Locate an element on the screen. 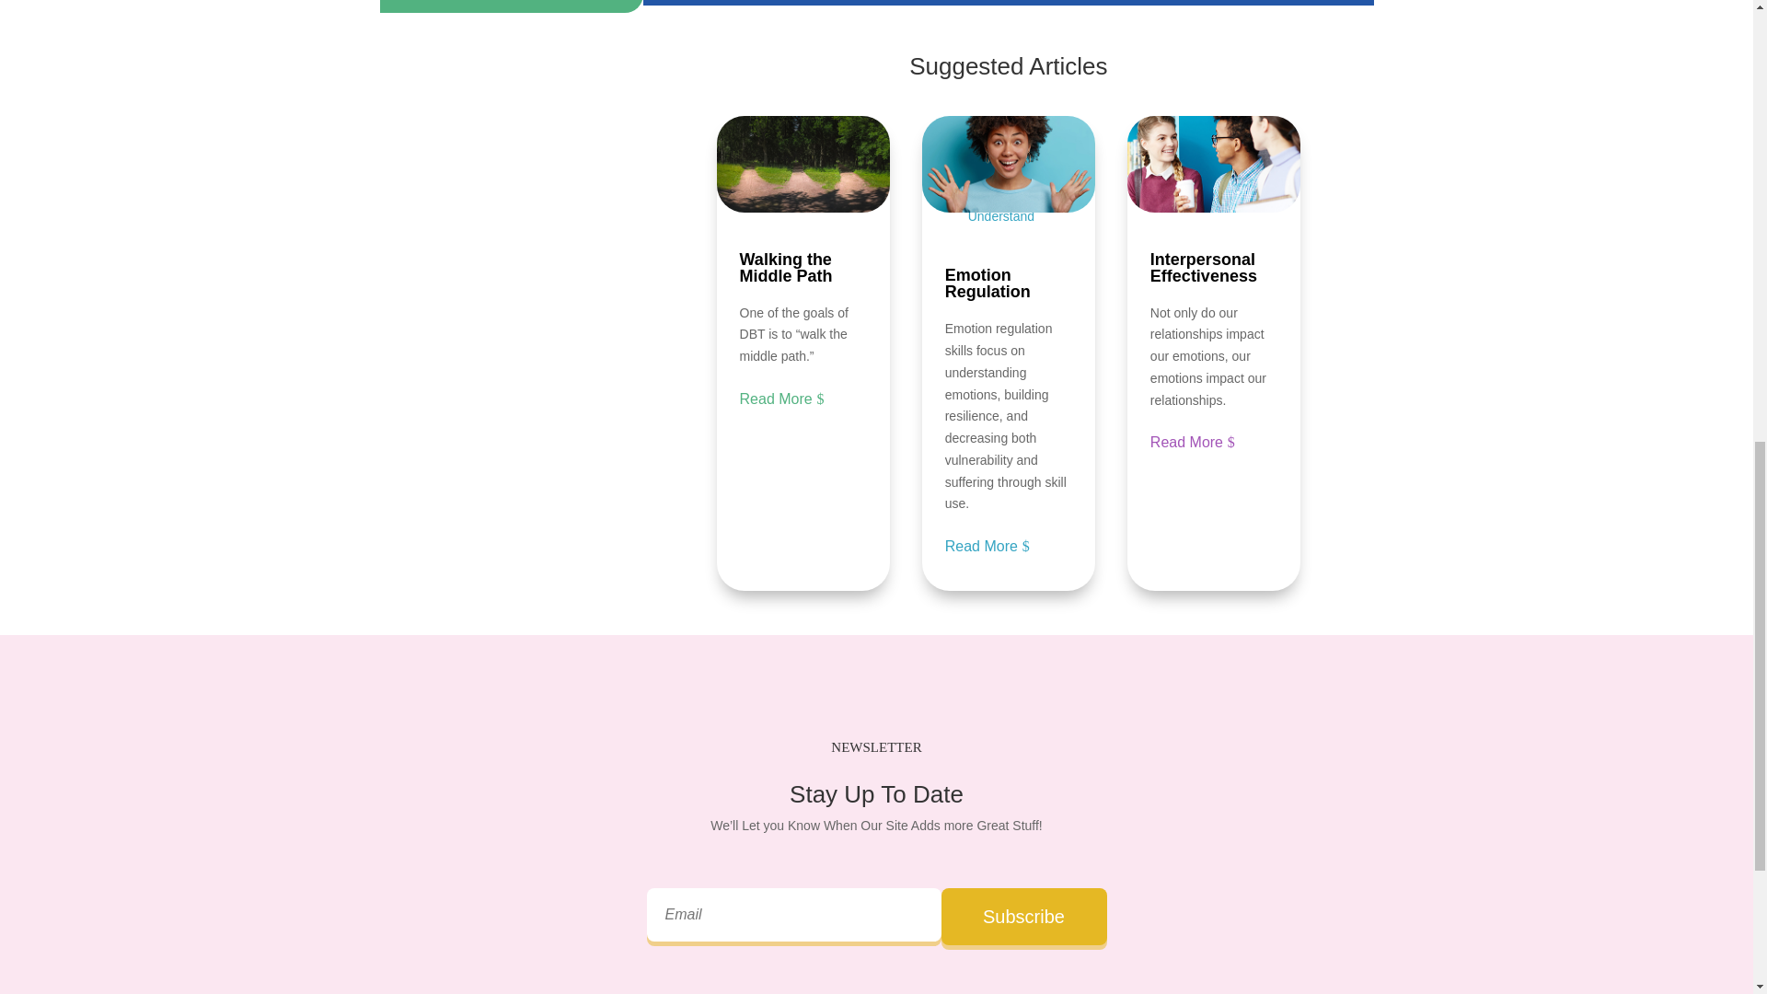  emotion regulation blog is located at coordinates (1009, 164).